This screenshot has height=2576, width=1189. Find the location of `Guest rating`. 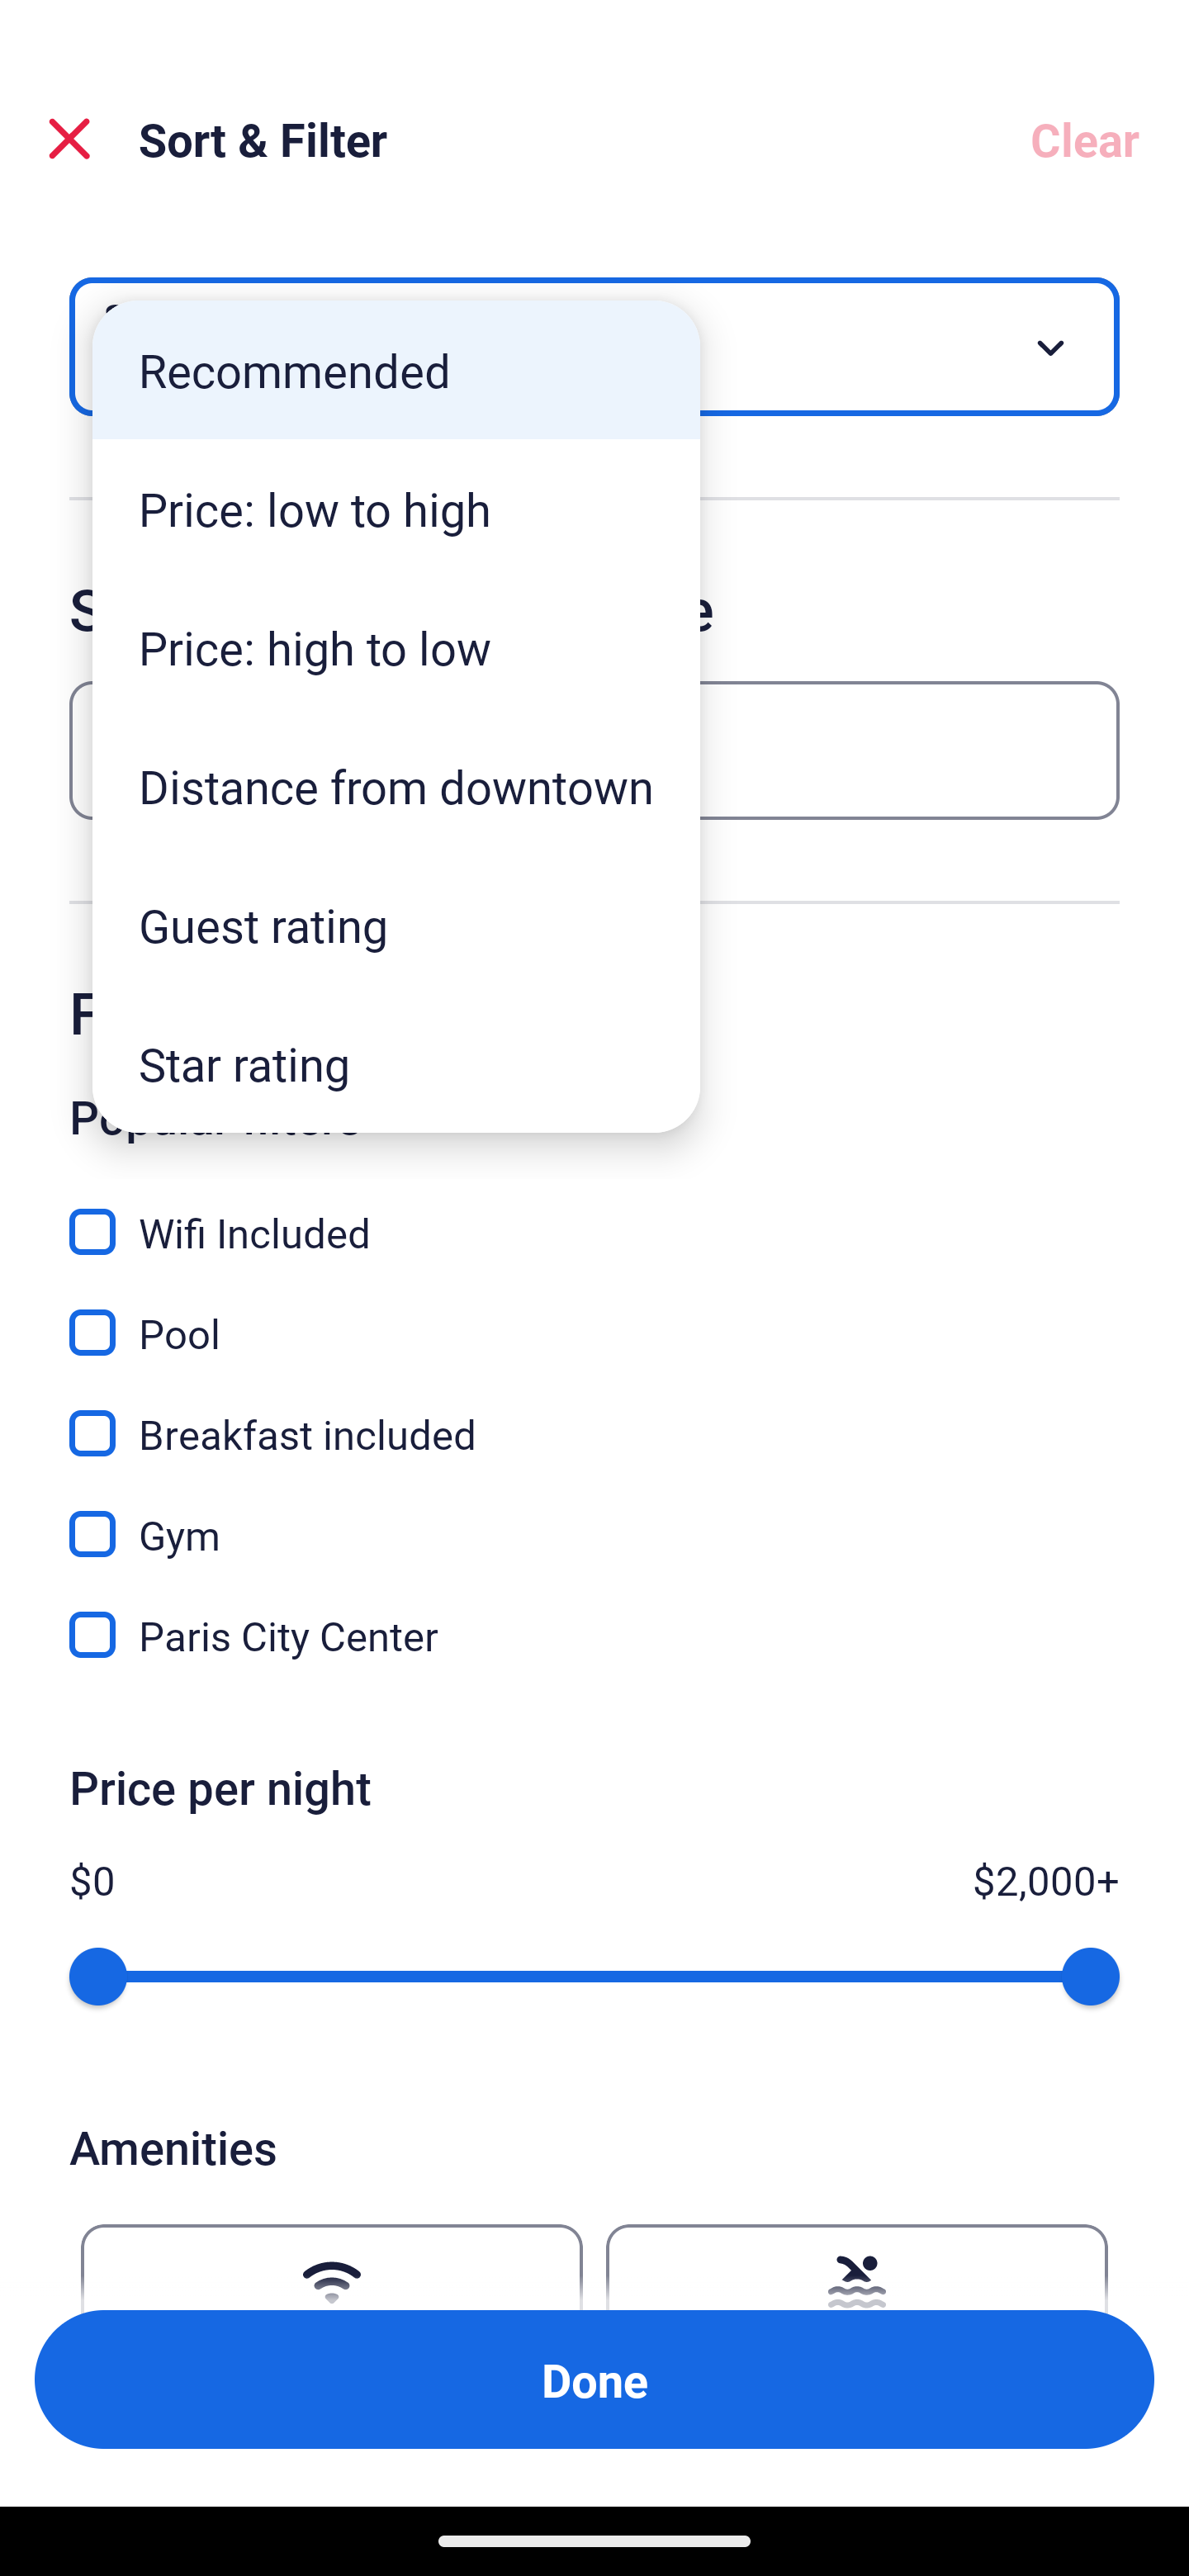

Guest rating is located at coordinates (396, 925).